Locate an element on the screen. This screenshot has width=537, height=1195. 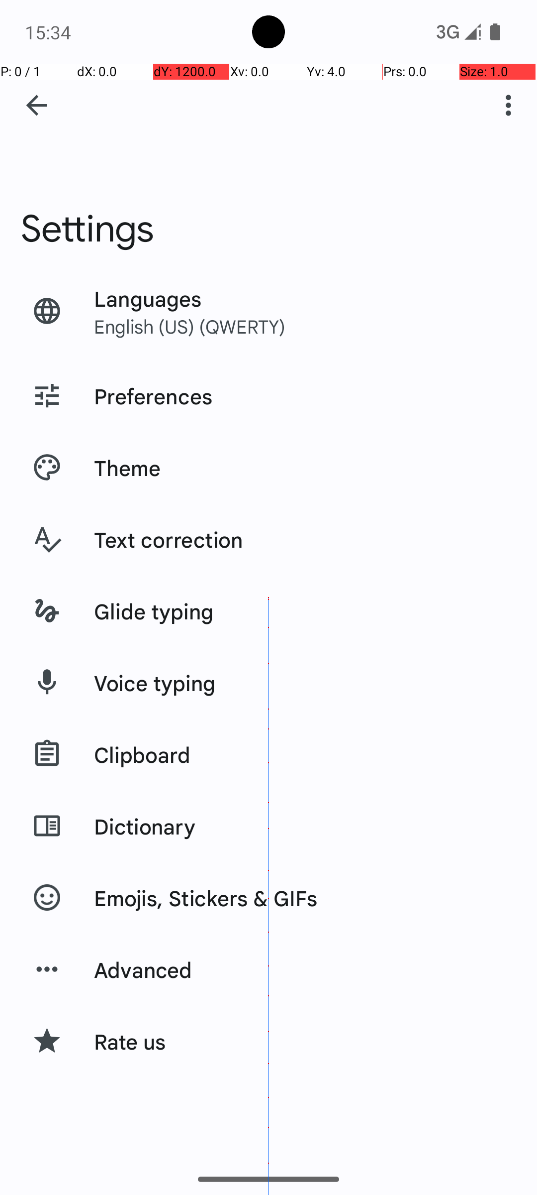
Advanced is located at coordinates (143, 969).